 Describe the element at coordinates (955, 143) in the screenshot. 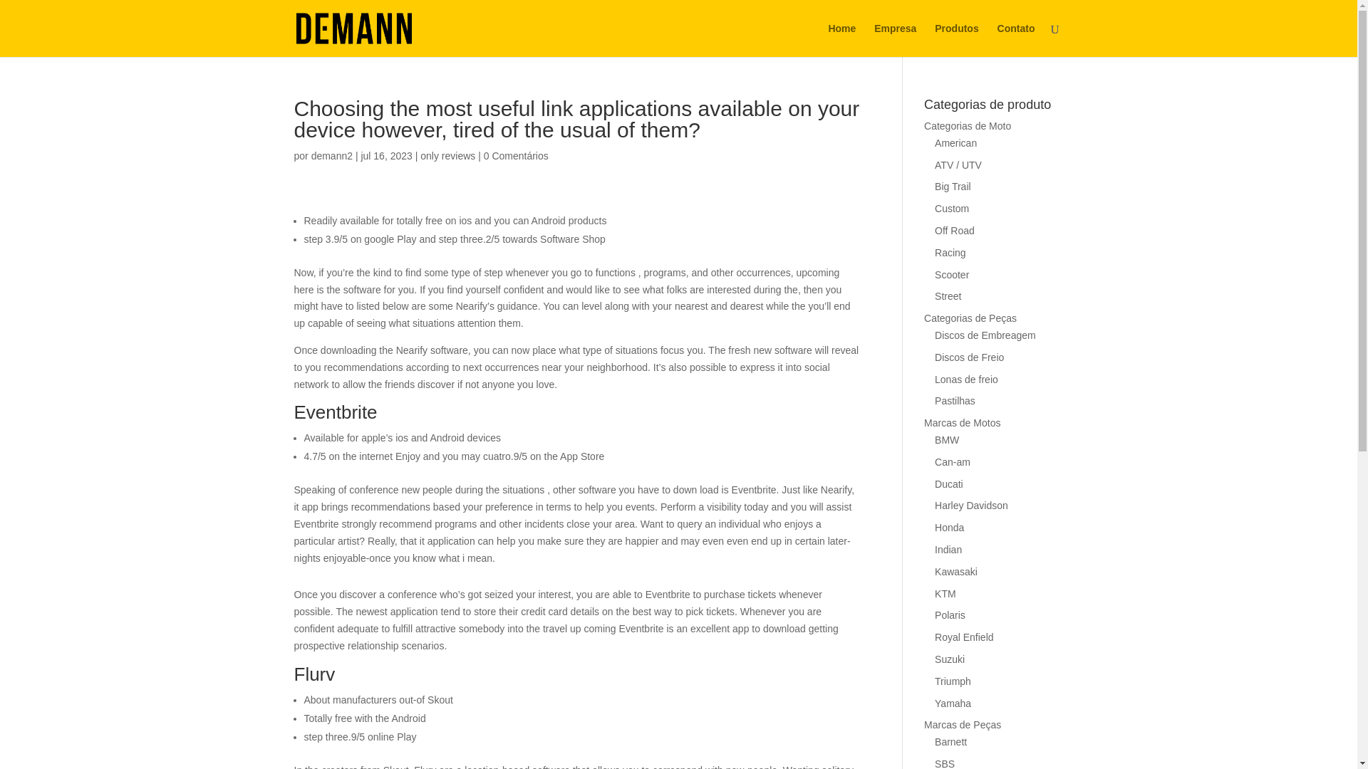

I see `American` at that location.